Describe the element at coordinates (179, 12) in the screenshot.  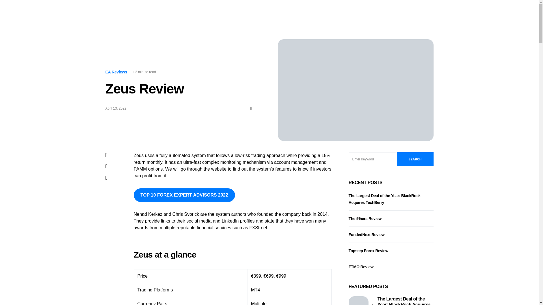
I see `TOP 10 FOREX EAS 2022` at that location.